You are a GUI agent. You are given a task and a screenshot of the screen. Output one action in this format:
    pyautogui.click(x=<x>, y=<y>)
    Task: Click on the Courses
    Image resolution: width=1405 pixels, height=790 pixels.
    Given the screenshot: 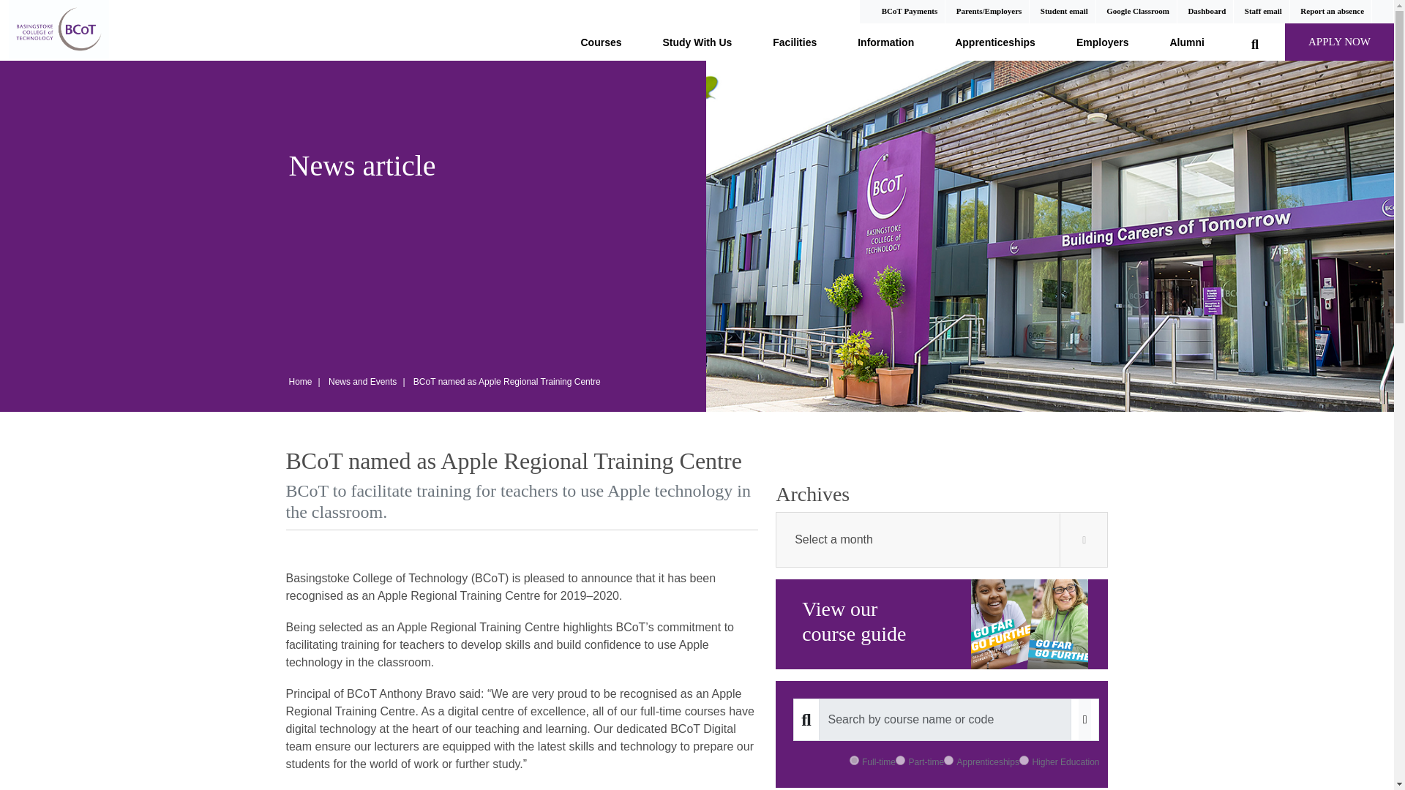 What is the action you would take?
    pyautogui.click(x=601, y=39)
    